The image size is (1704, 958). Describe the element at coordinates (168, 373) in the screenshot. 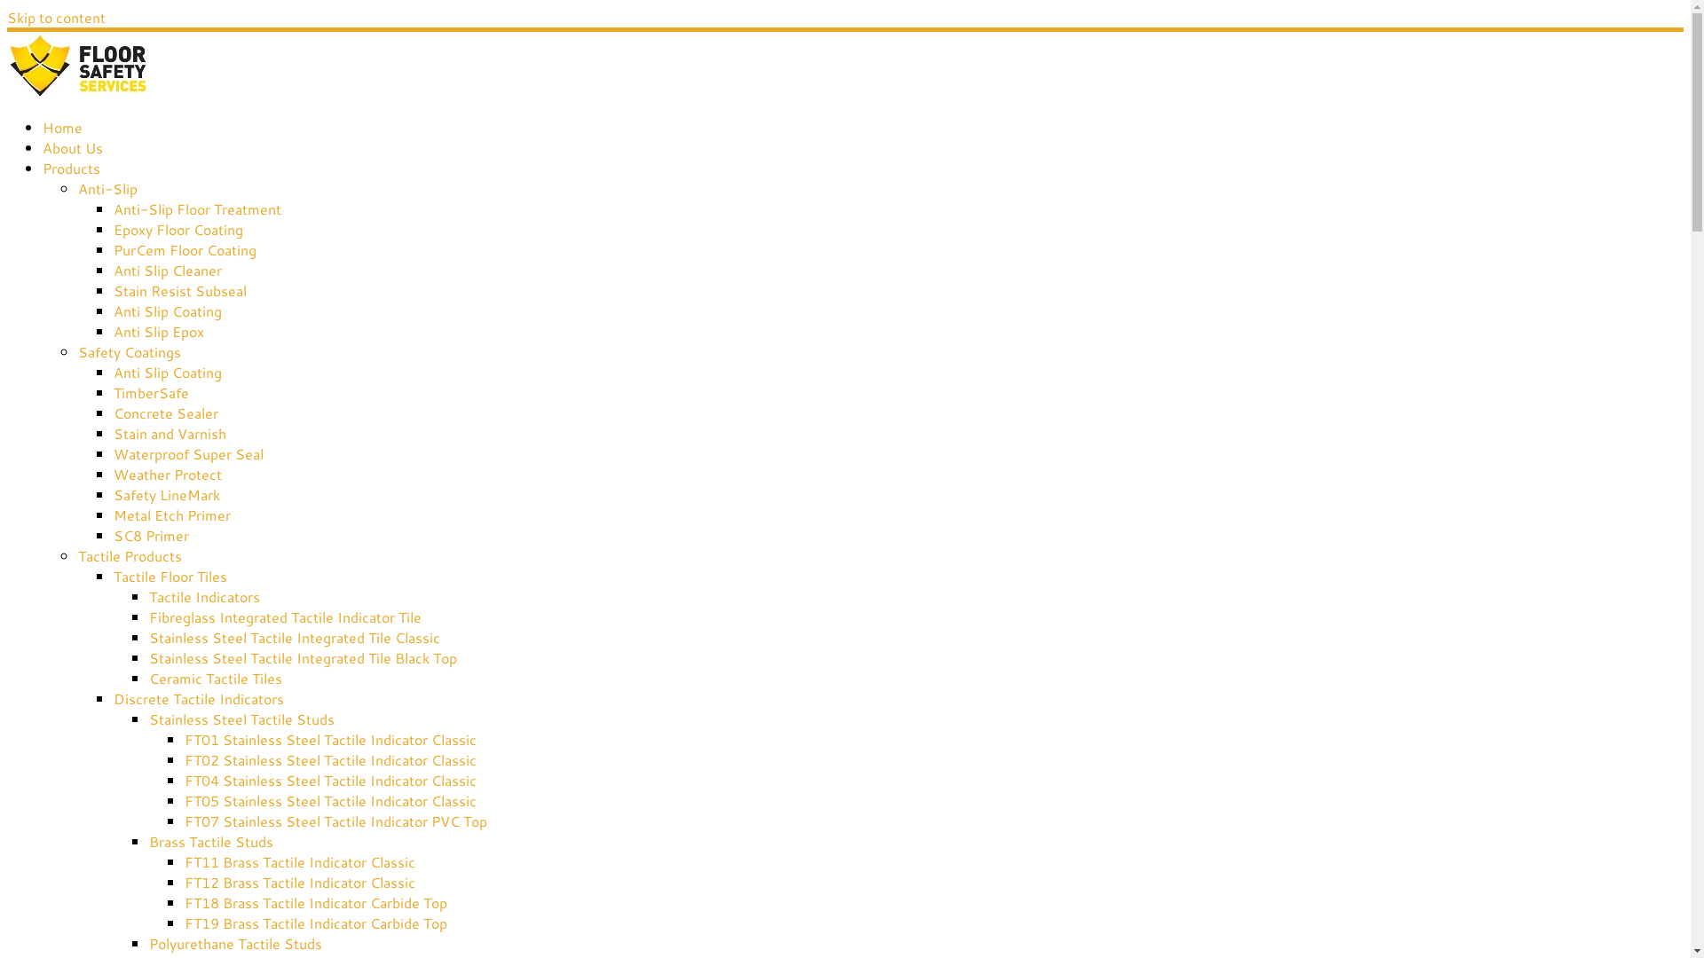

I see `Anti Slip Coating` at that location.